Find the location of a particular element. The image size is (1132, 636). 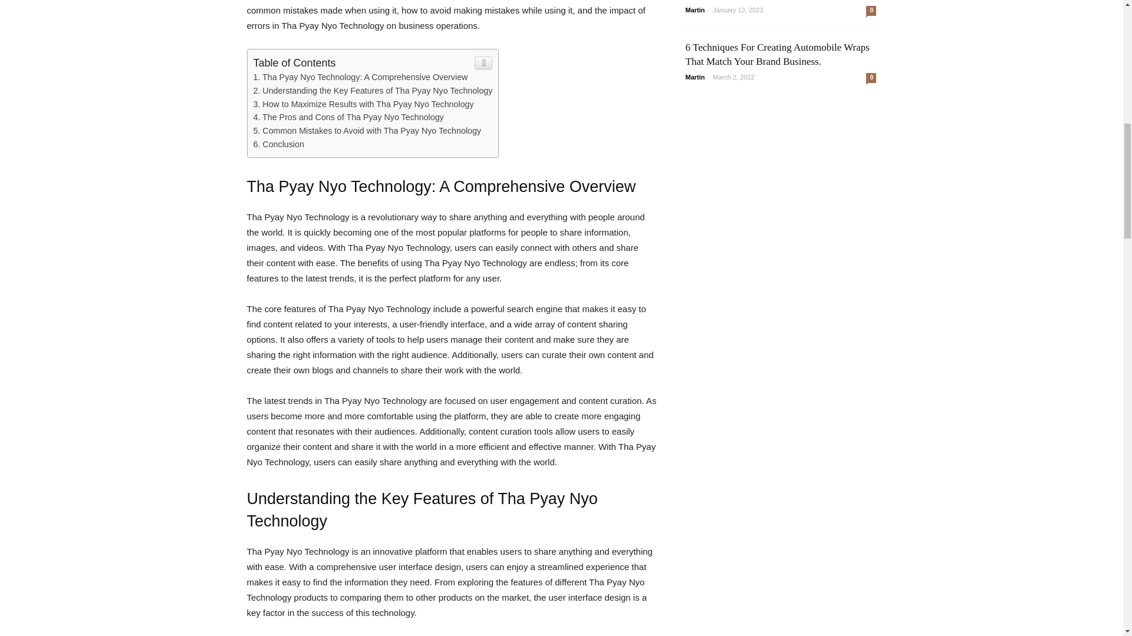

Common Mistakes to Avoid with Tha Pyay Nyo Technology is located at coordinates (368, 131).